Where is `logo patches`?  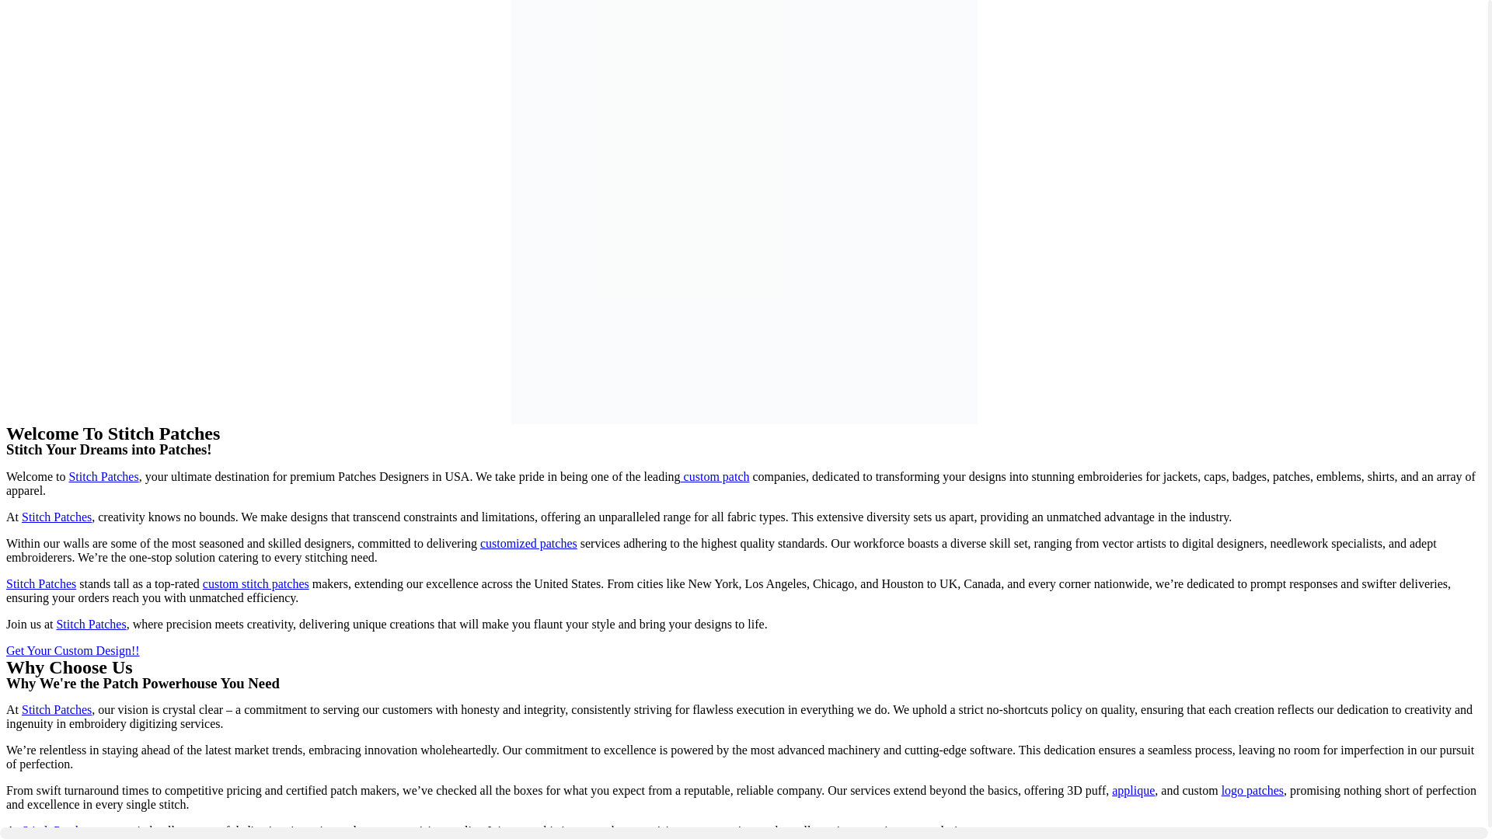
logo patches is located at coordinates (1253, 790).